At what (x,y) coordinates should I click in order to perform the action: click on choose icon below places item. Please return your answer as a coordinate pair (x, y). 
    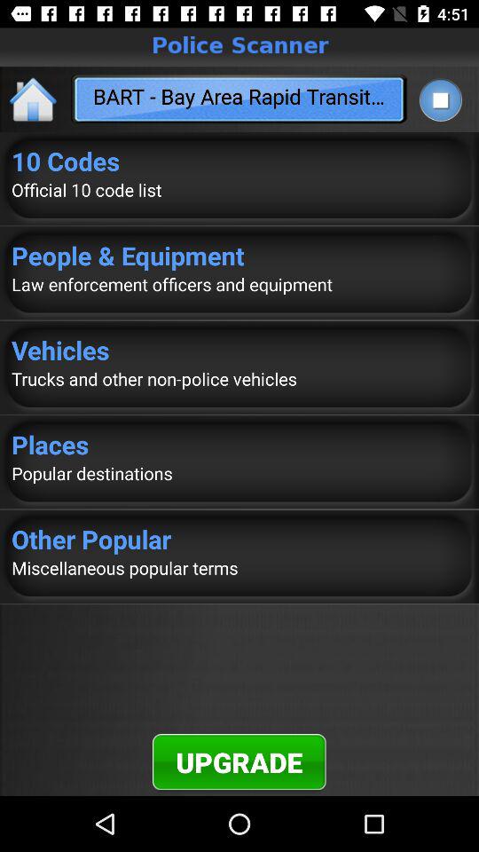
    Looking at the image, I should click on (239, 473).